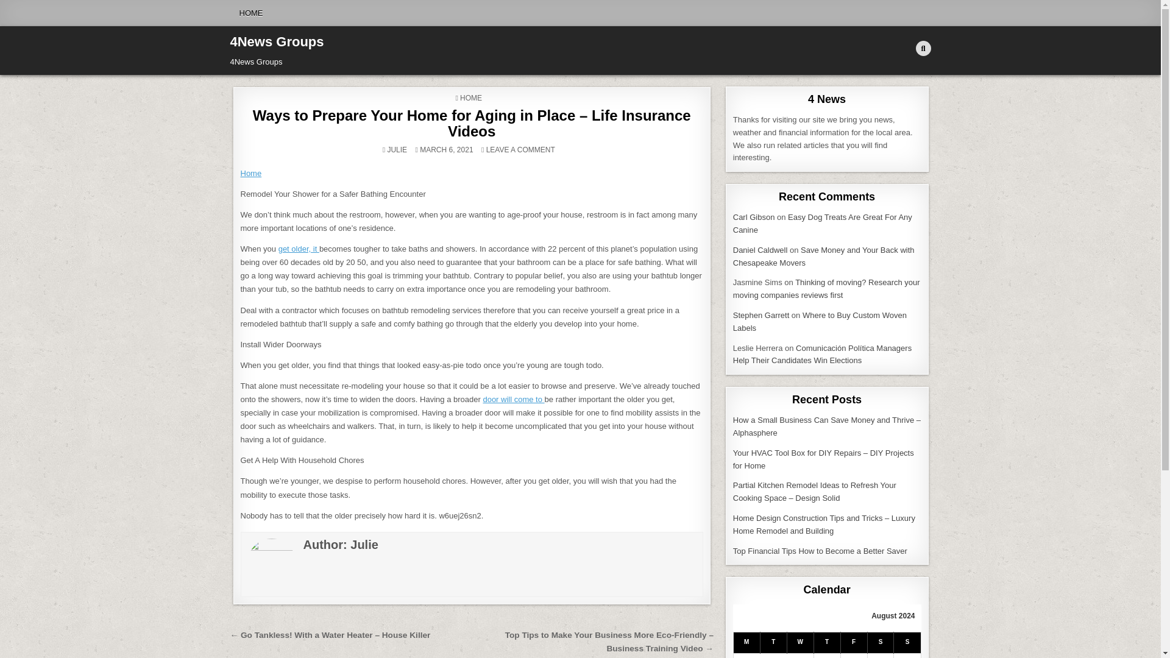  Describe the element at coordinates (760, 250) in the screenshot. I see `Daniel Caldwell` at that location.